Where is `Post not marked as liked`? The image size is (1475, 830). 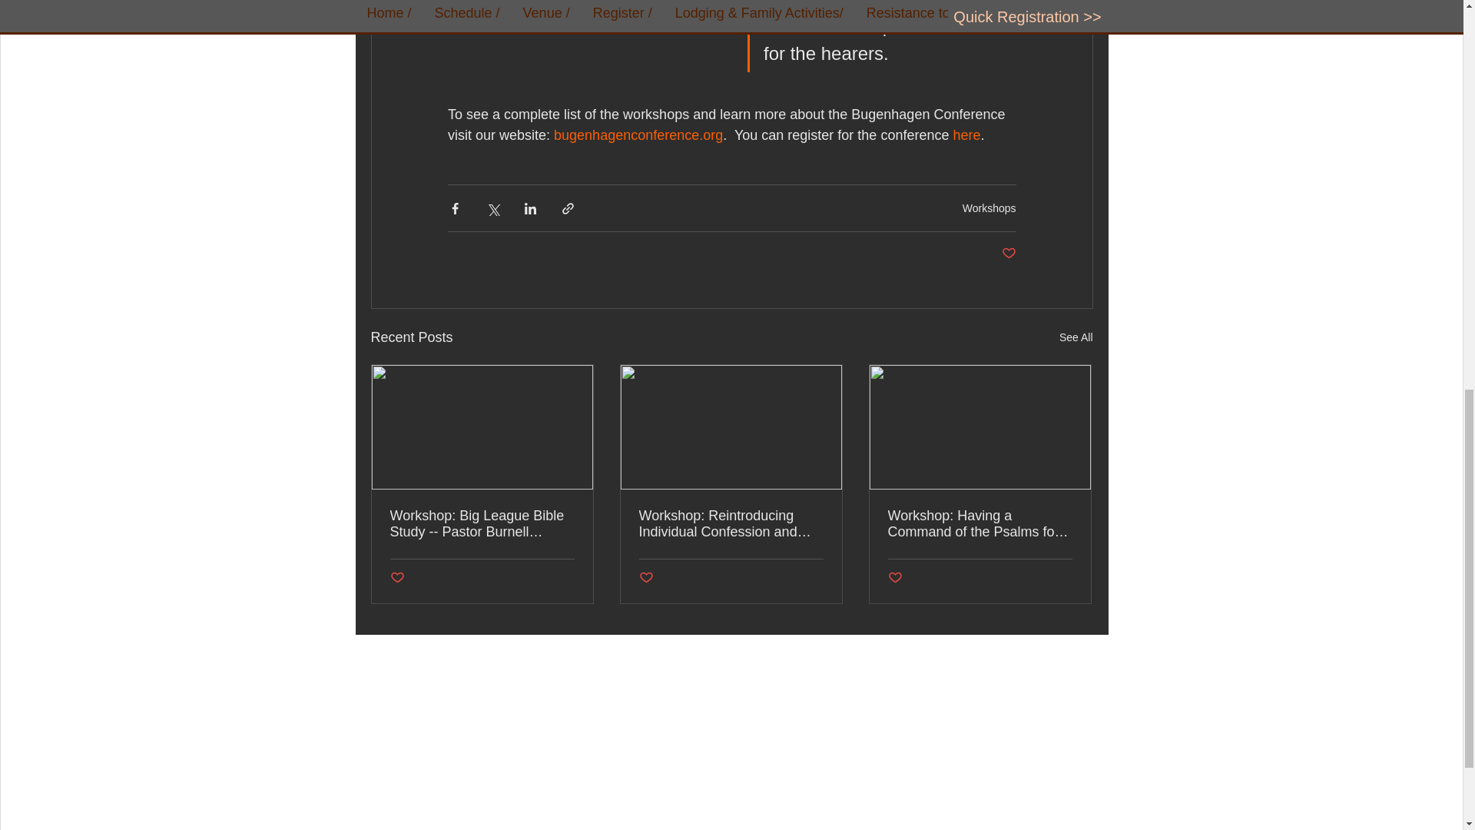 Post not marked as liked is located at coordinates (1008, 254).